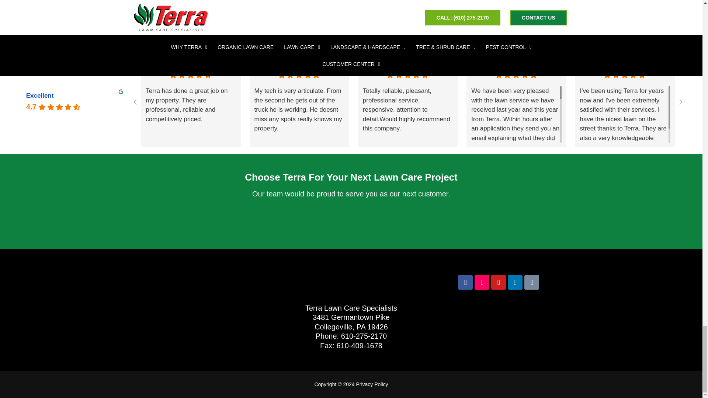  What do you see at coordinates (481, 70) in the screenshot?
I see `Lee Simpkins` at bounding box center [481, 70].